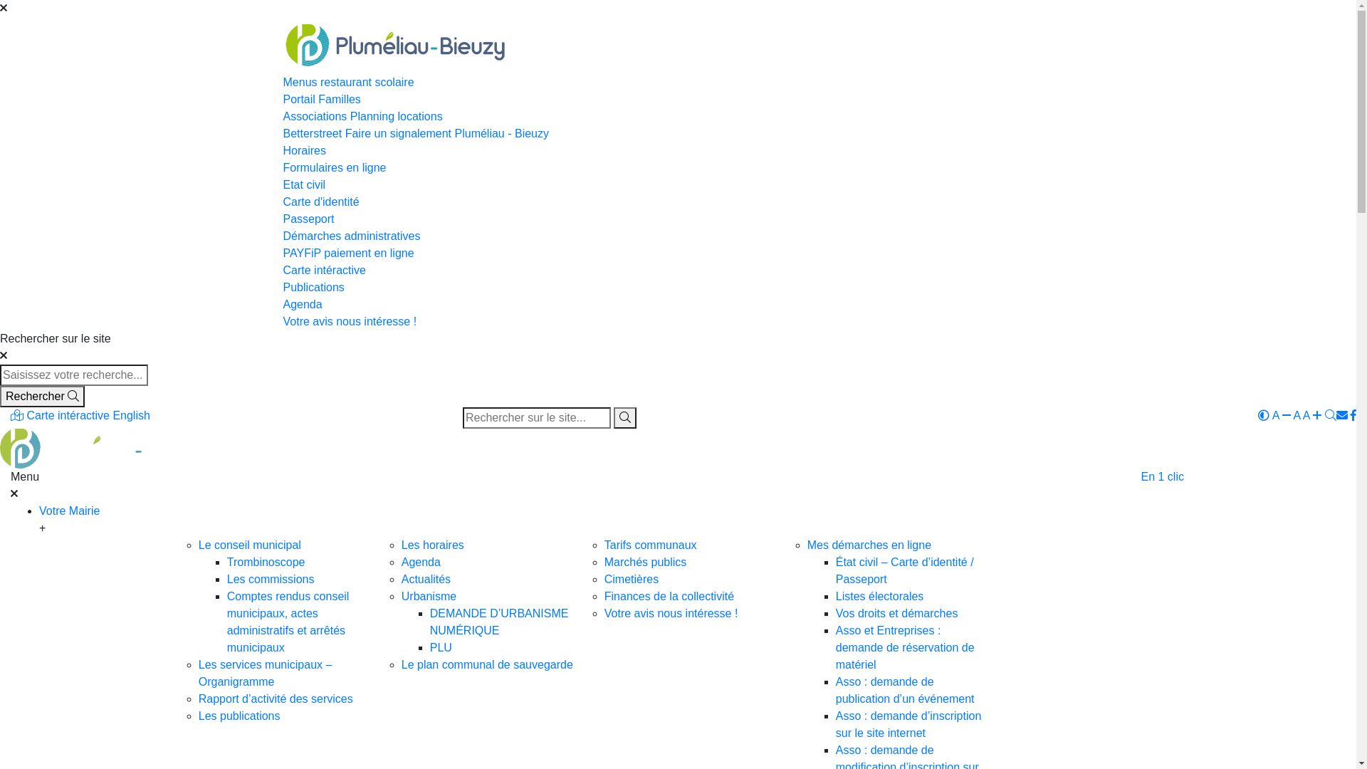 This screenshot has height=769, width=1367. What do you see at coordinates (679, 151) in the screenshot?
I see `Horaires` at bounding box center [679, 151].